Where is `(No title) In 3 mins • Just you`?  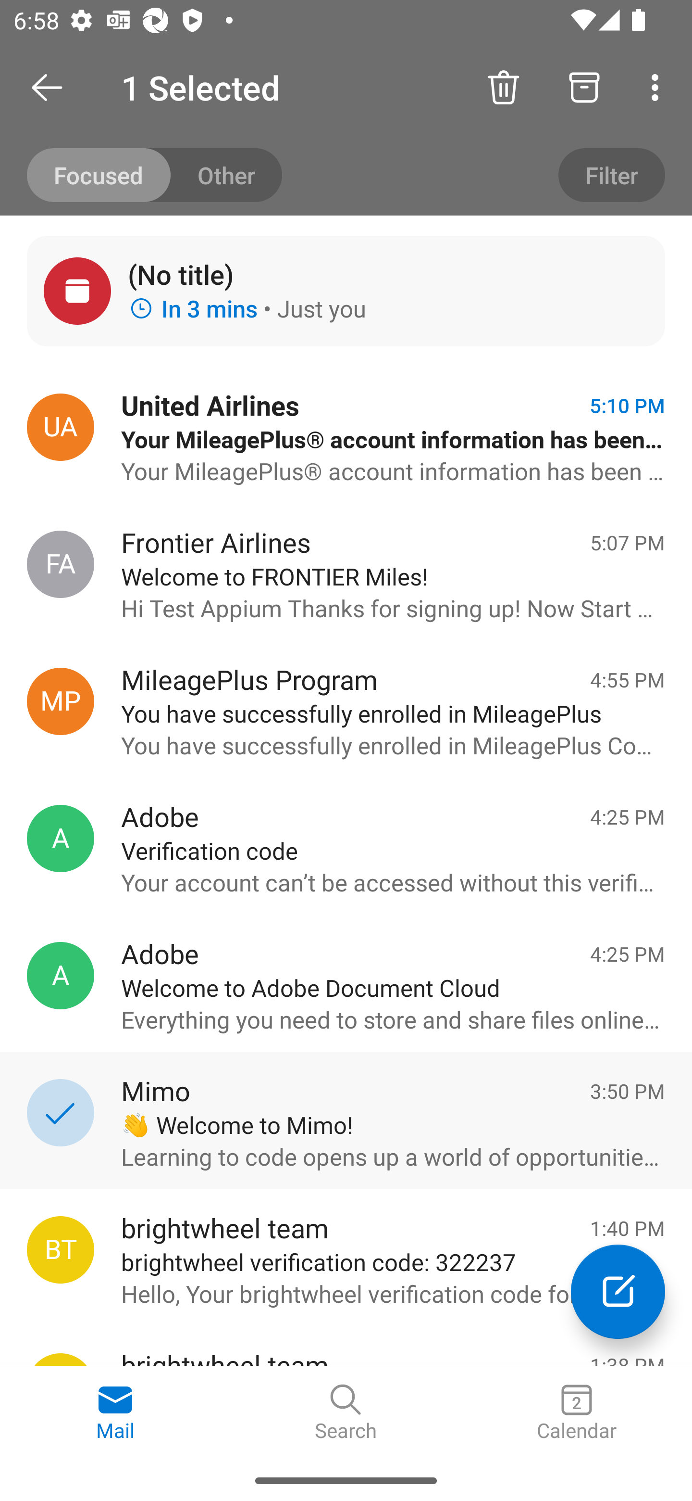 (No title) In 3 mins • Just you is located at coordinates (346, 291).